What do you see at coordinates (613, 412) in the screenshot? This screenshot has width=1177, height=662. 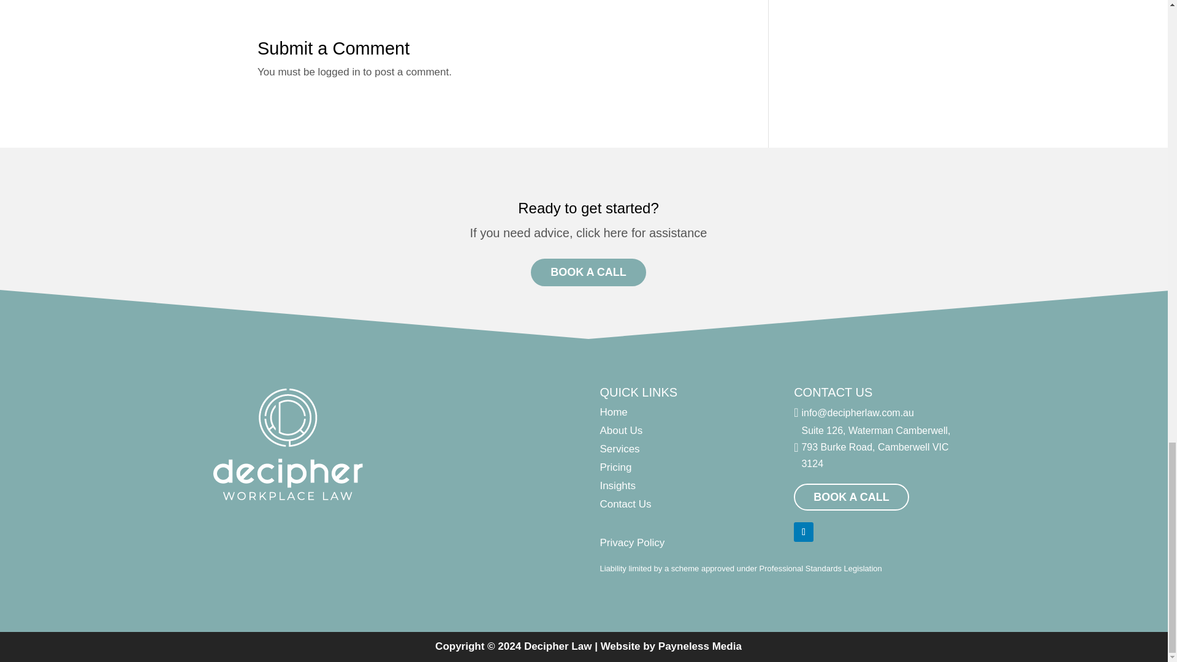 I see `Home` at bounding box center [613, 412].